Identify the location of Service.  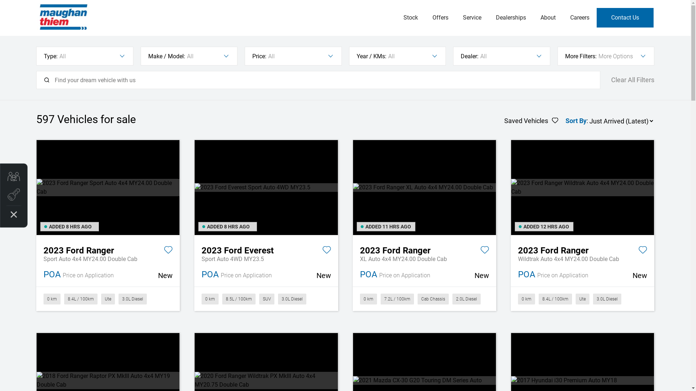
(472, 18).